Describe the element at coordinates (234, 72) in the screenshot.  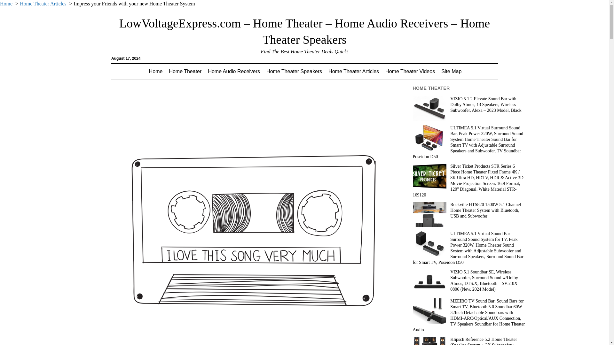
I see `Home Audio Receivers` at that location.